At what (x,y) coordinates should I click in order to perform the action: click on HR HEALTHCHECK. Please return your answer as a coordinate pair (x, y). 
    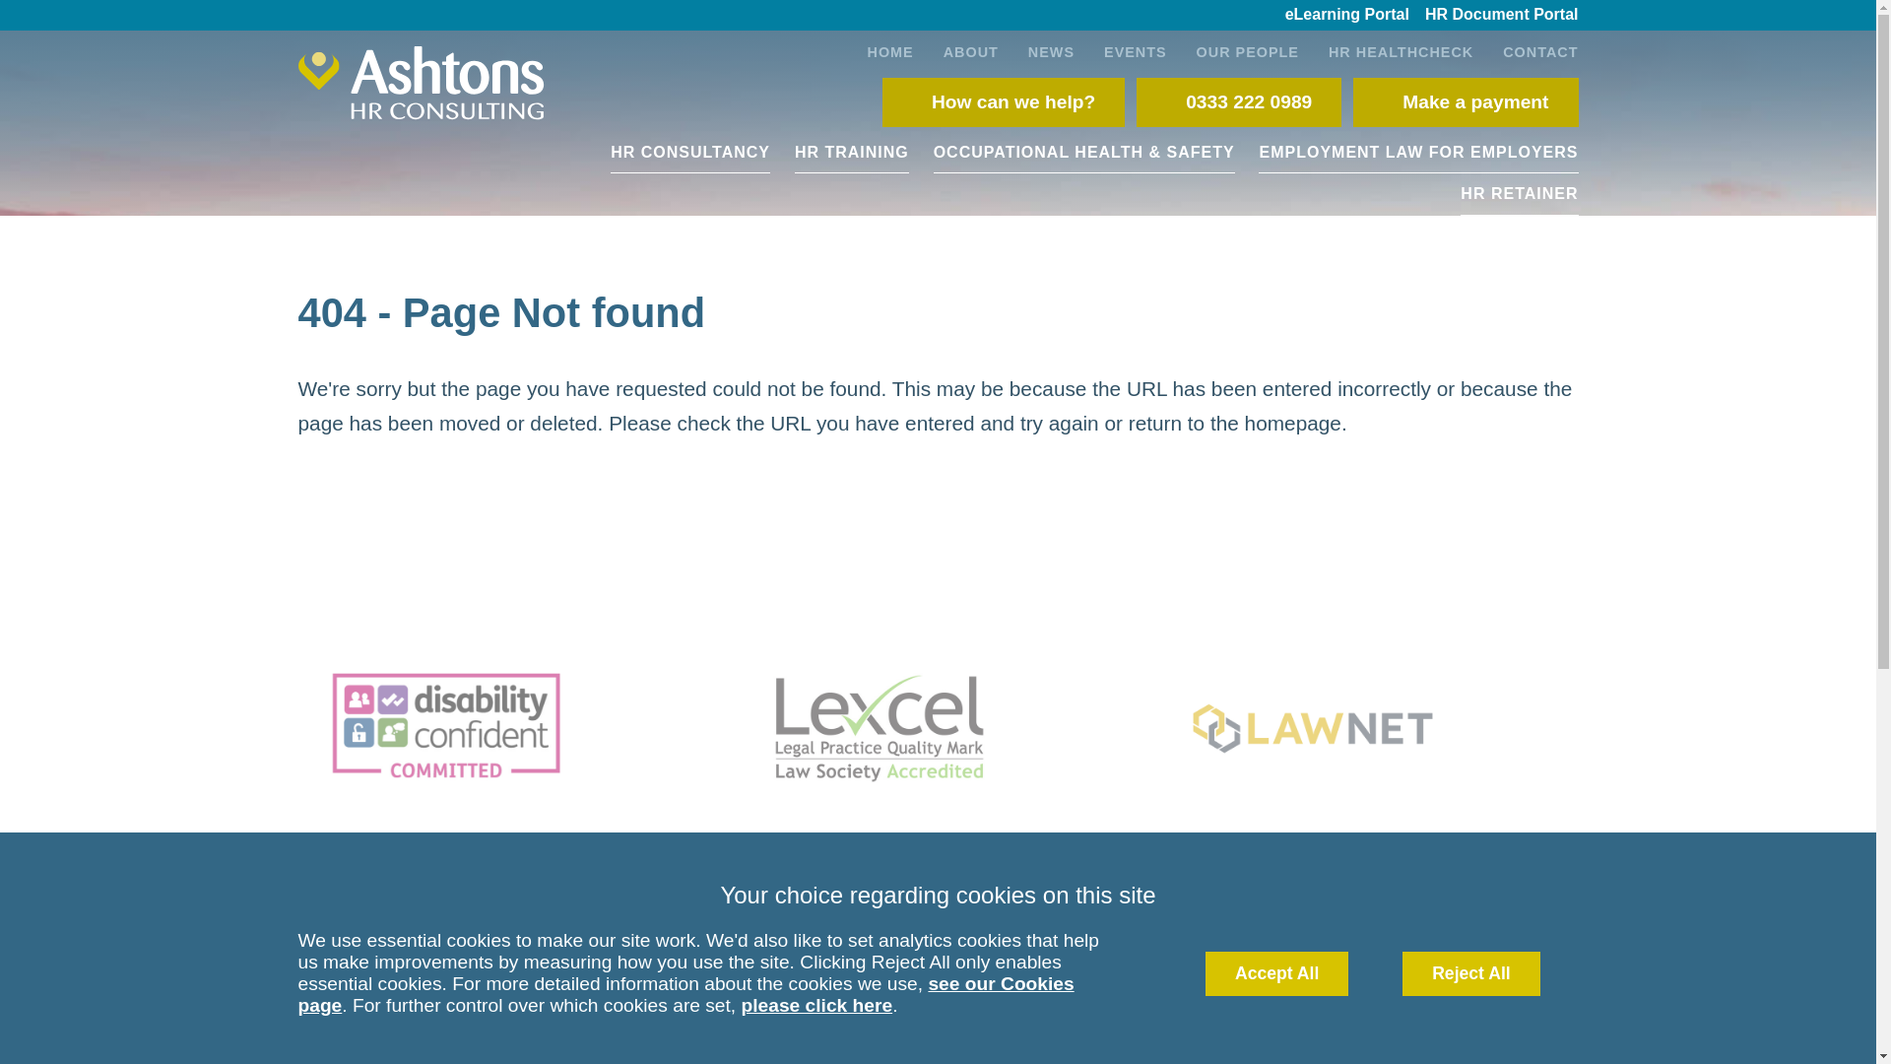
    Looking at the image, I should click on (1401, 50).